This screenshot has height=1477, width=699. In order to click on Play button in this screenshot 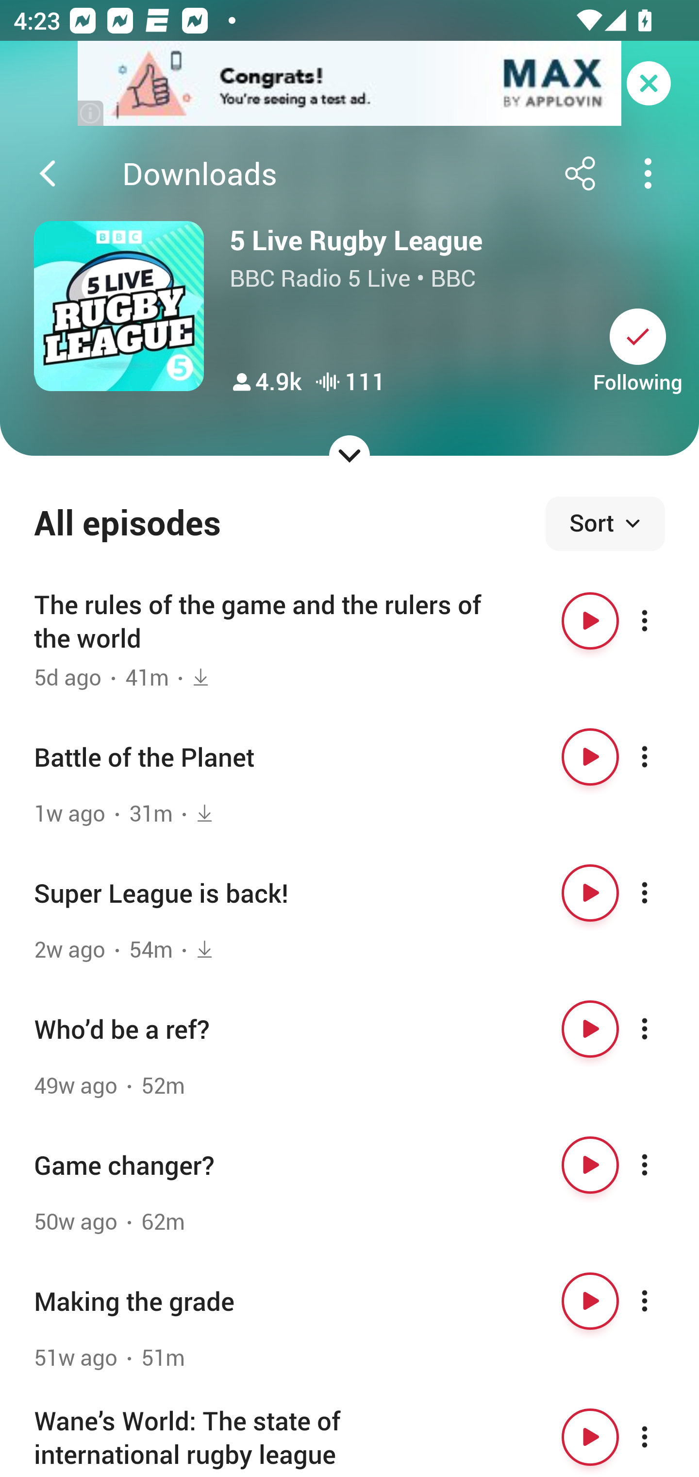, I will do `click(590, 1164)`.